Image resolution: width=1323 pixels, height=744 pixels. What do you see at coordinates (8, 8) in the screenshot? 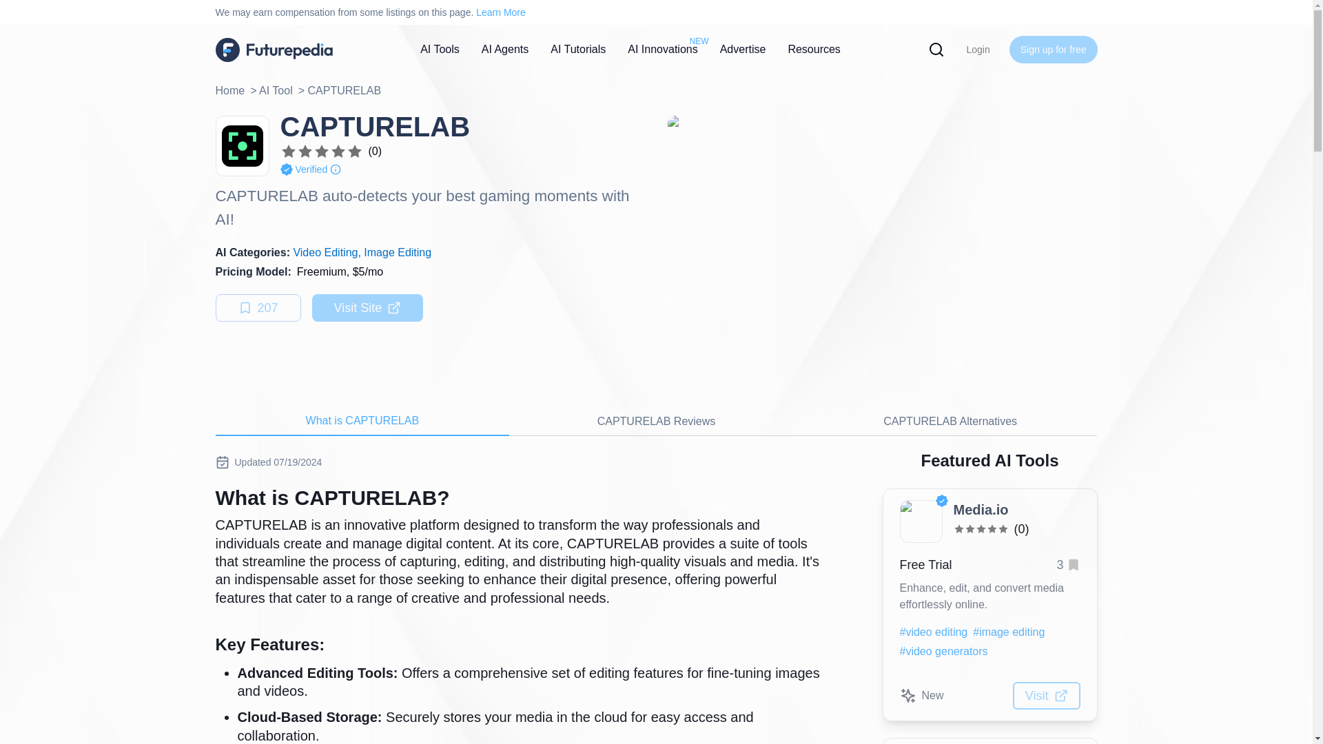
I see `Search` at bounding box center [8, 8].